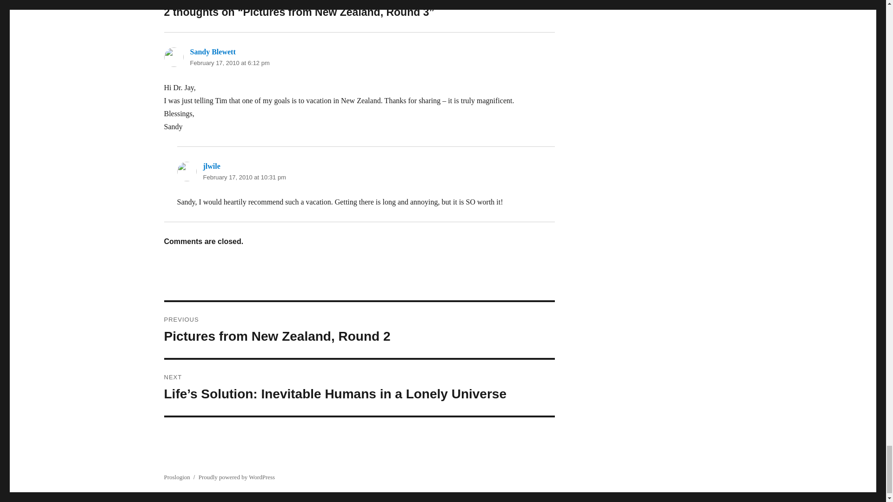  I want to click on jlwile, so click(229, 63).